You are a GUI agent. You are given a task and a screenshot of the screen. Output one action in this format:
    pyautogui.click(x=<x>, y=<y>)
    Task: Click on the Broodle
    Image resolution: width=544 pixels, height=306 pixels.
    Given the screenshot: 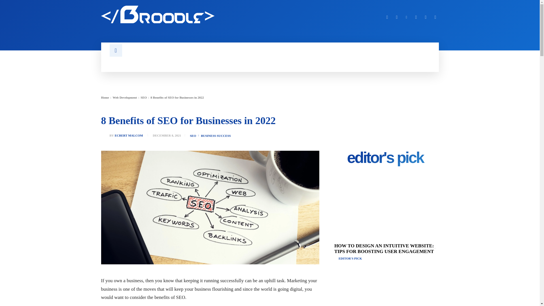 What is the action you would take?
    pyautogui.click(x=158, y=14)
    